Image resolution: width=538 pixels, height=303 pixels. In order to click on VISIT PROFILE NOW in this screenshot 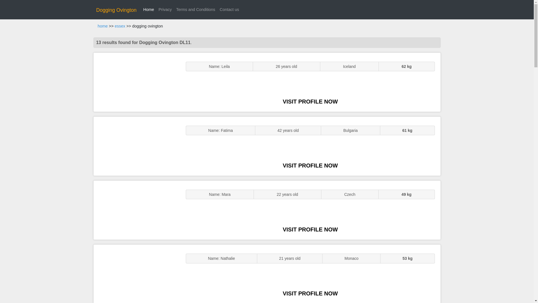, I will do `click(310, 165)`.